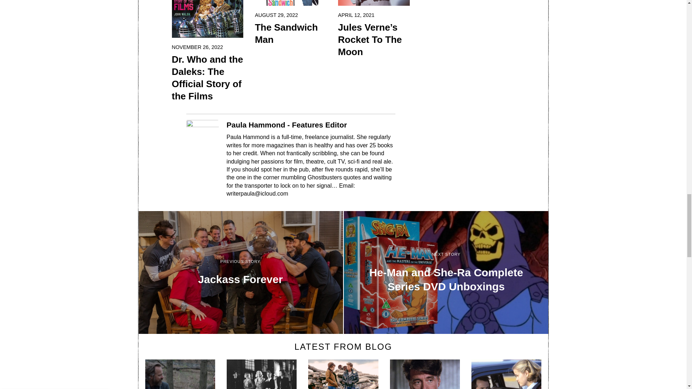 The height and width of the screenshot is (389, 692). Describe the element at coordinates (356, 15) in the screenshot. I see `12 Apr, 2021 11:57:22` at that location.